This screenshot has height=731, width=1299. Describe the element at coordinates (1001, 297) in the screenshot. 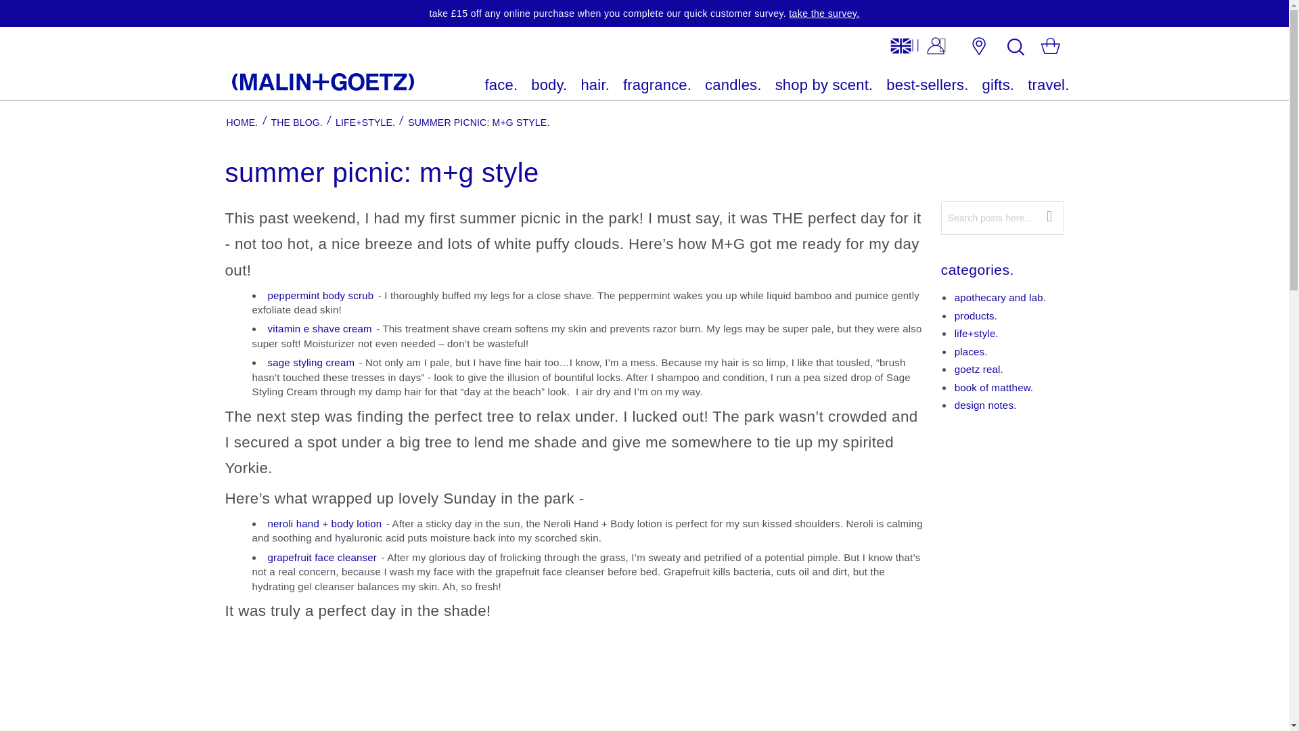

I see `apothecary and lab.` at that location.